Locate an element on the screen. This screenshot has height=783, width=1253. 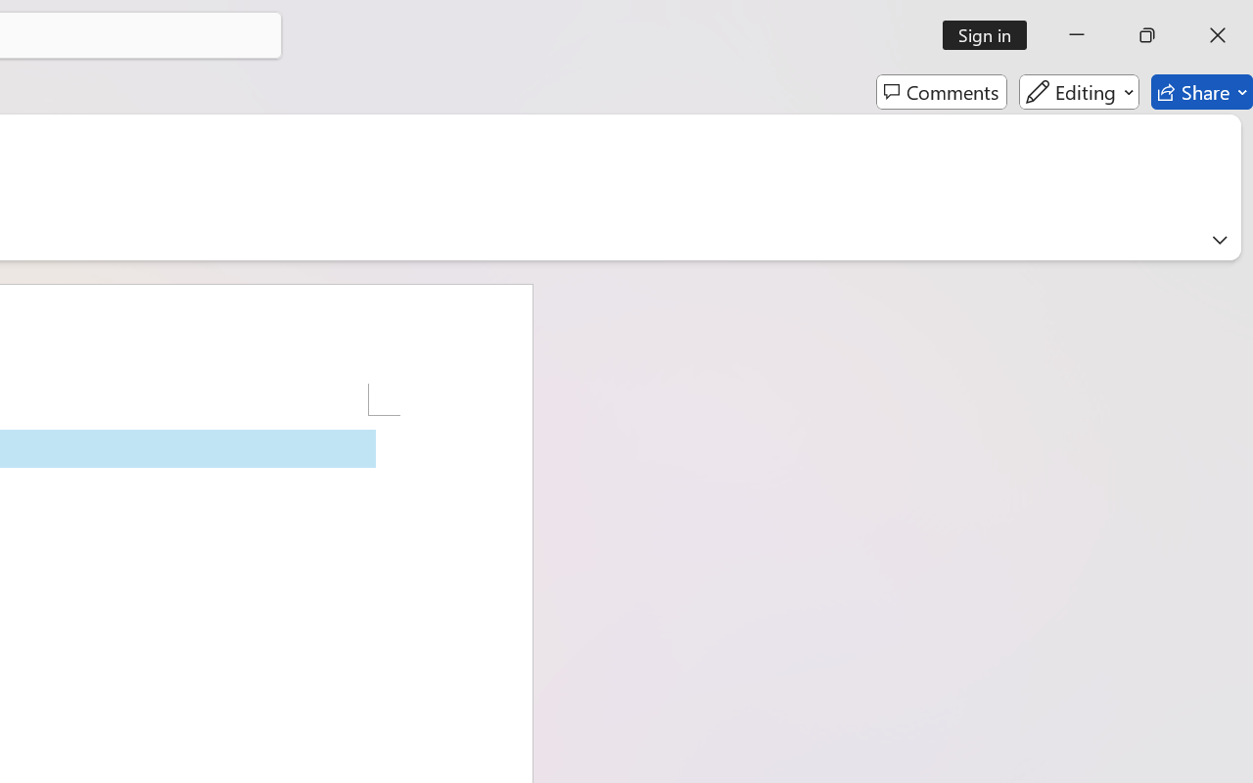
Sign in is located at coordinates (991, 35).